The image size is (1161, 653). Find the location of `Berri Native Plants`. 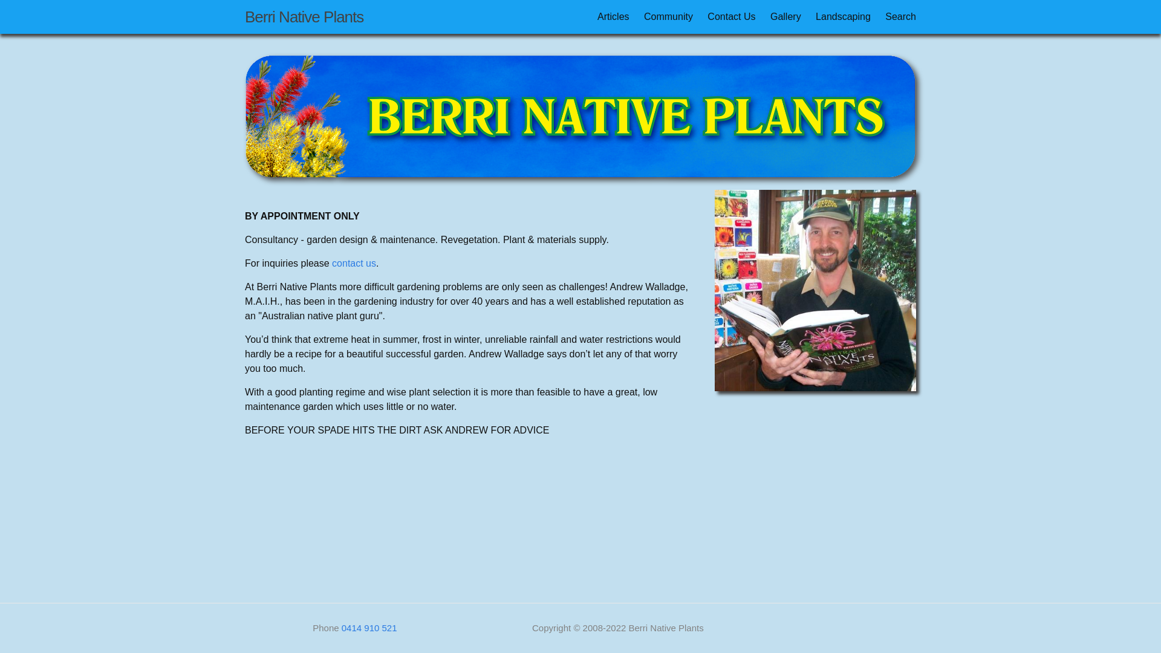

Berri Native Plants is located at coordinates (304, 17).